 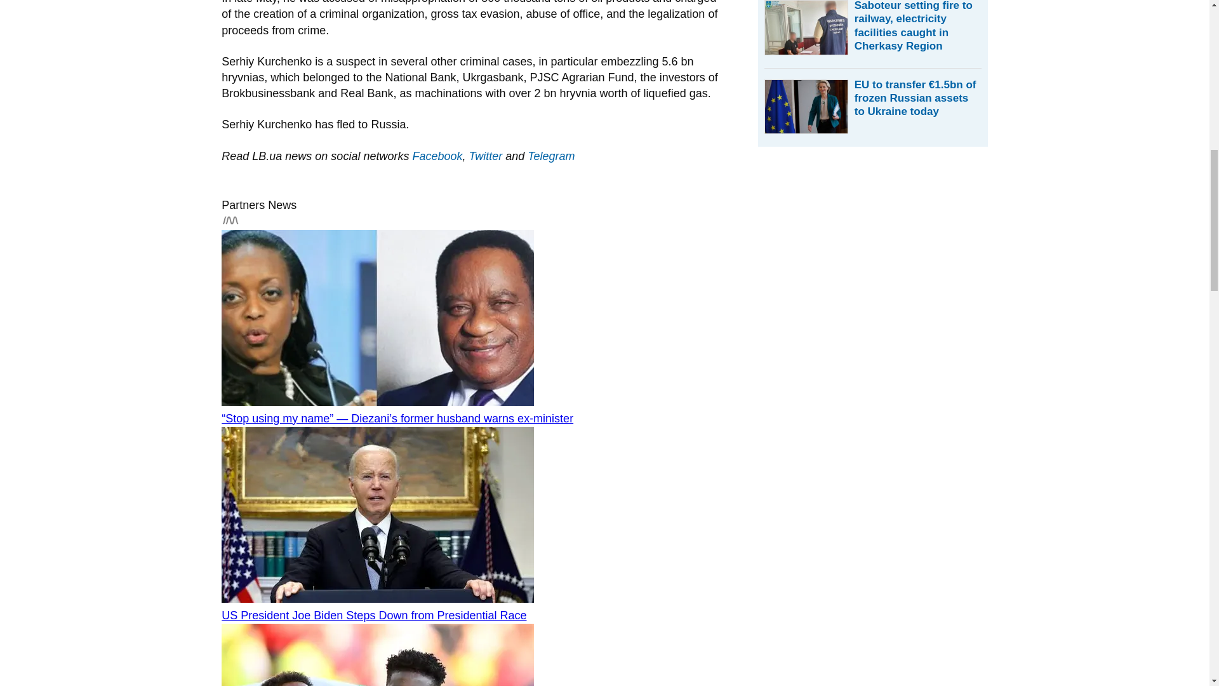 What do you see at coordinates (551, 156) in the screenshot?
I see `Telegram` at bounding box center [551, 156].